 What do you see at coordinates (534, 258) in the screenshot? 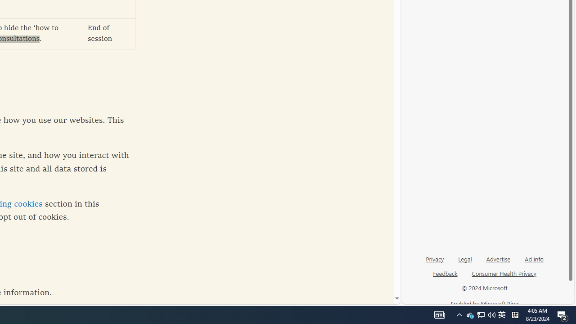
I see `Ad info` at bounding box center [534, 258].